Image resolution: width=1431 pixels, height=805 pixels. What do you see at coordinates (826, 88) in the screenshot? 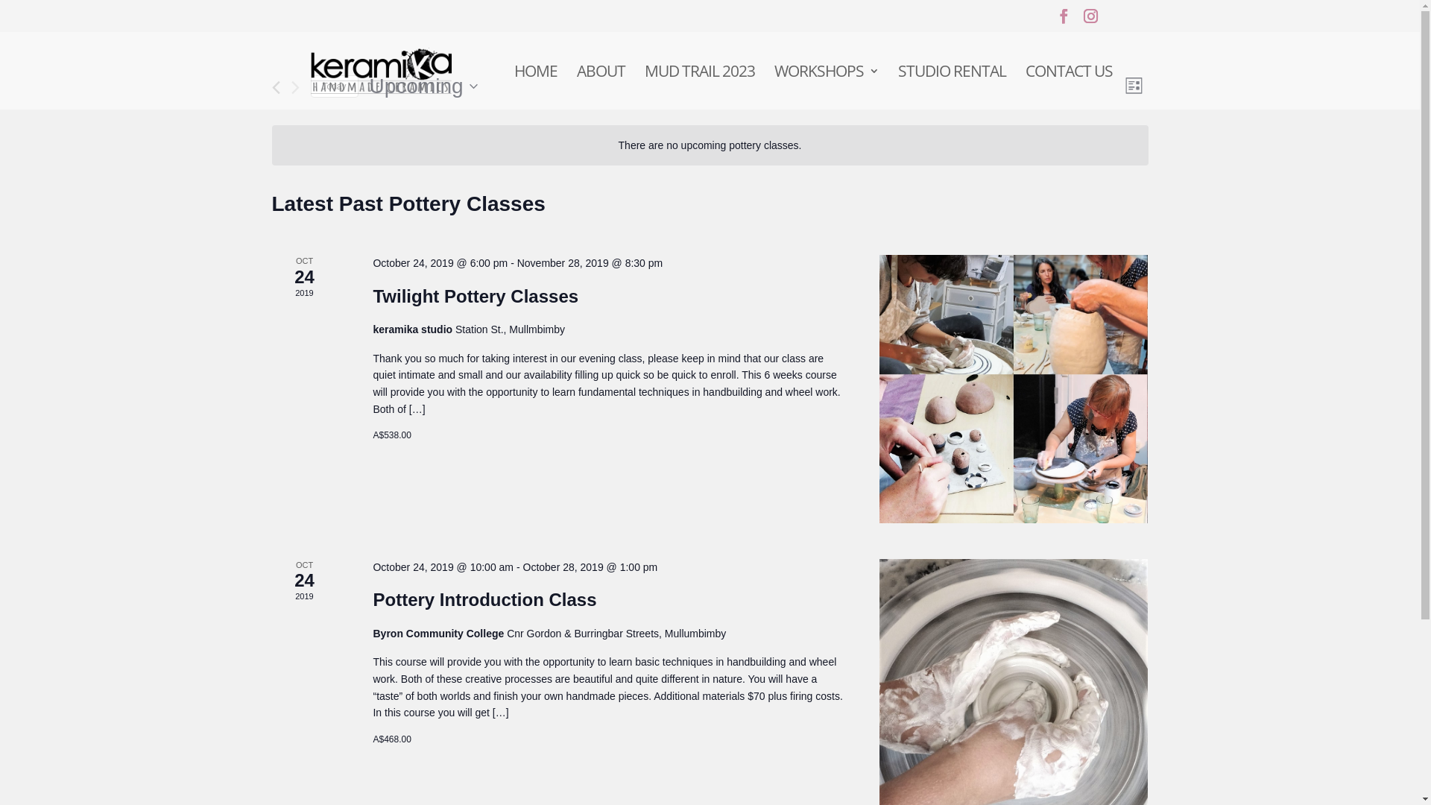
I see `WORKSHOPS` at bounding box center [826, 88].